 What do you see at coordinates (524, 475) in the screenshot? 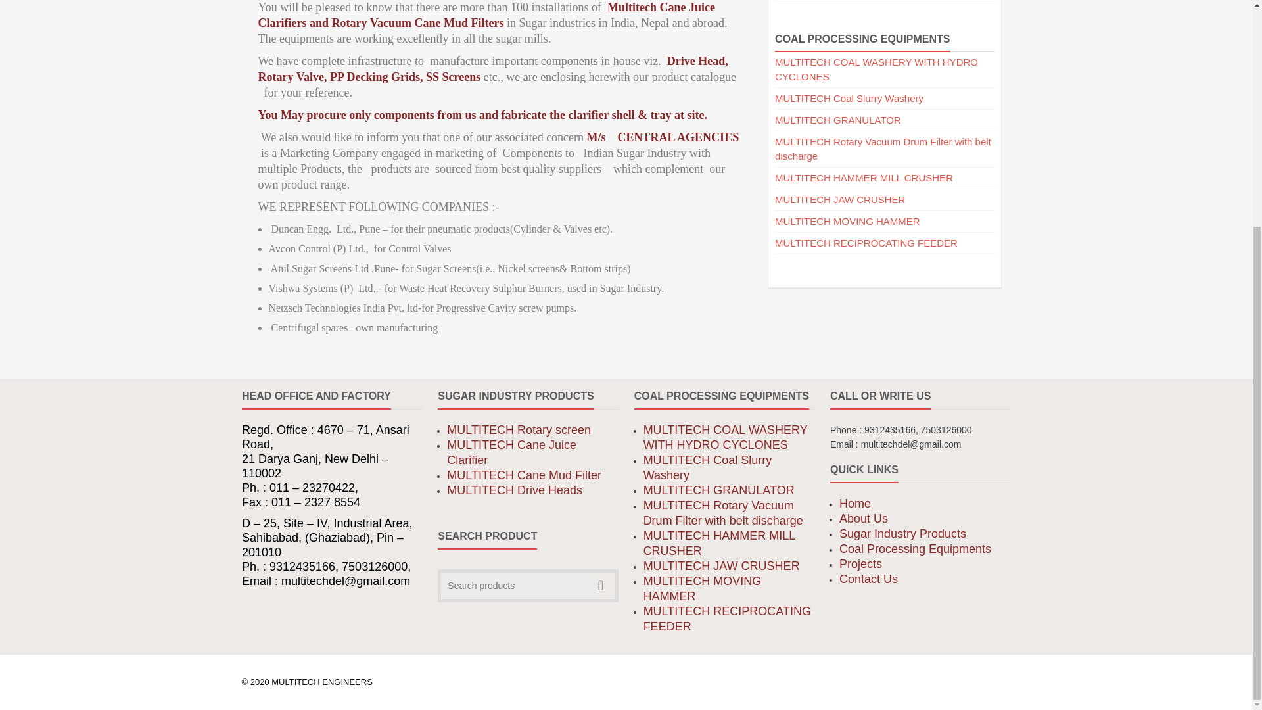
I see `MULTITECH Cane Mud Filter` at bounding box center [524, 475].